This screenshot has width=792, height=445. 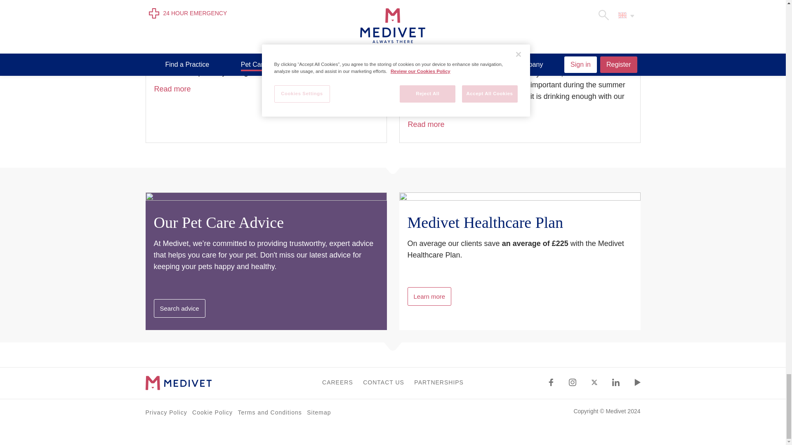 I want to click on careers, so click(x=337, y=382).